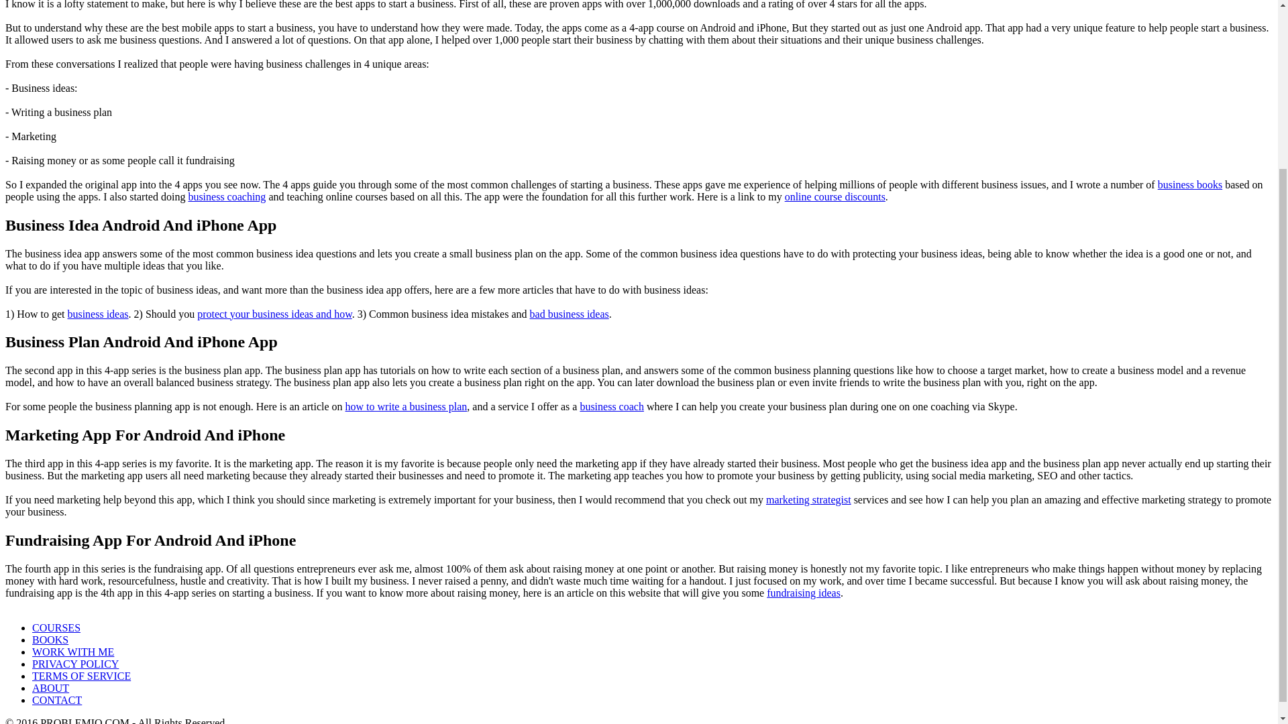 The width and height of the screenshot is (1288, 724). I want to click on fundraising ideas, so click(804, 593).